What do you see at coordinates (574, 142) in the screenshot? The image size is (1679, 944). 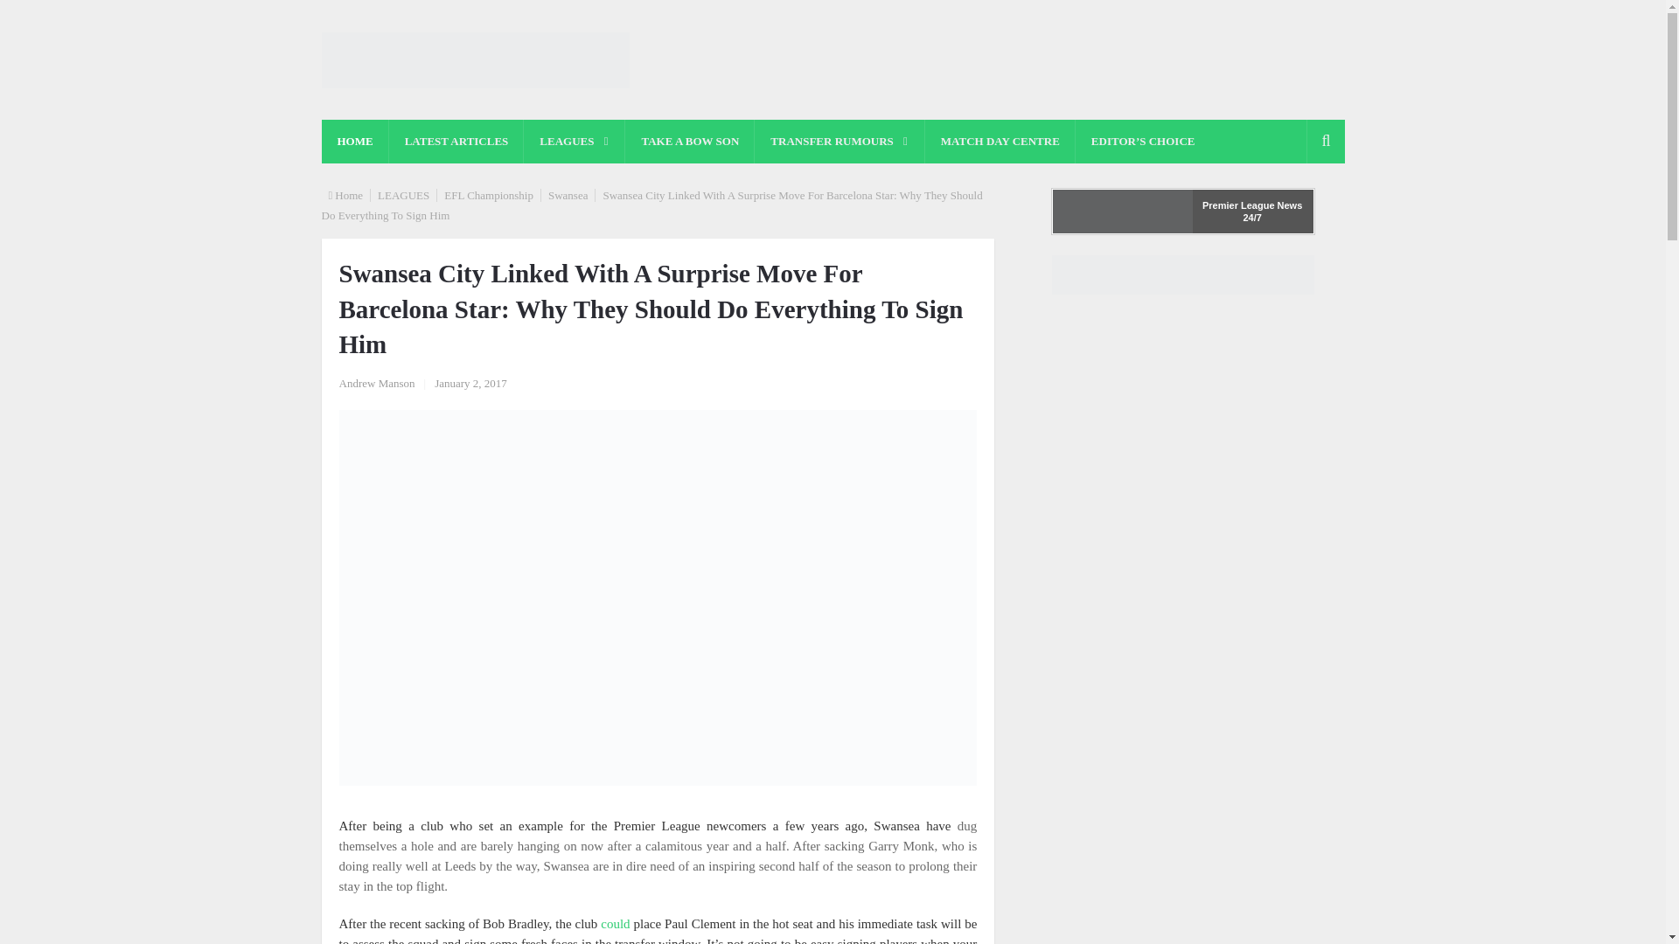 I see `LEAGUES` at bounding box center [574, 142].